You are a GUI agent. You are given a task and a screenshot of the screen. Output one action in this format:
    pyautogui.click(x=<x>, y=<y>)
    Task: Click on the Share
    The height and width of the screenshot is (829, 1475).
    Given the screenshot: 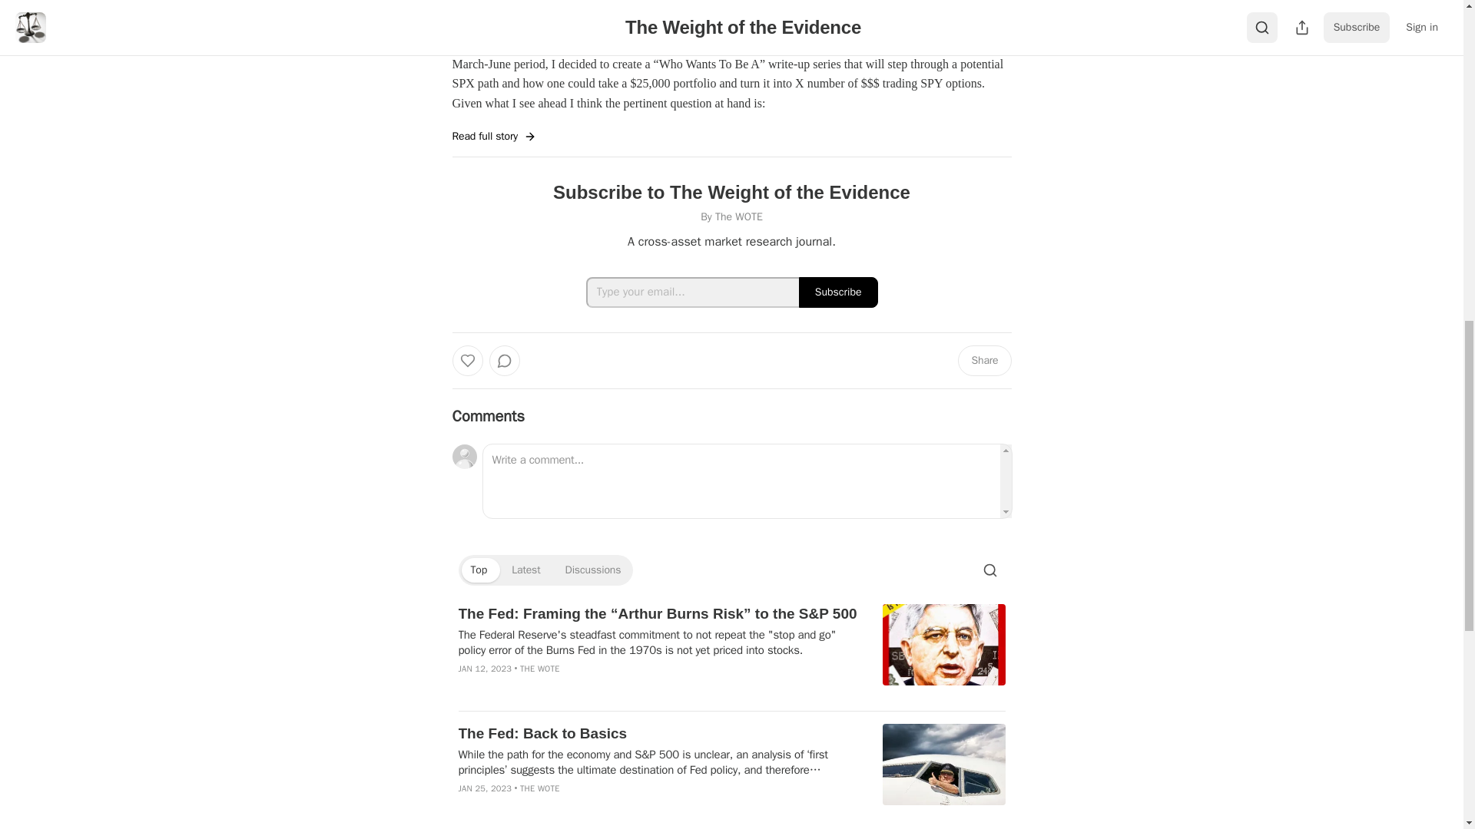 What is the action you would take?
    pyautogui.click(x=983, y=361)
    